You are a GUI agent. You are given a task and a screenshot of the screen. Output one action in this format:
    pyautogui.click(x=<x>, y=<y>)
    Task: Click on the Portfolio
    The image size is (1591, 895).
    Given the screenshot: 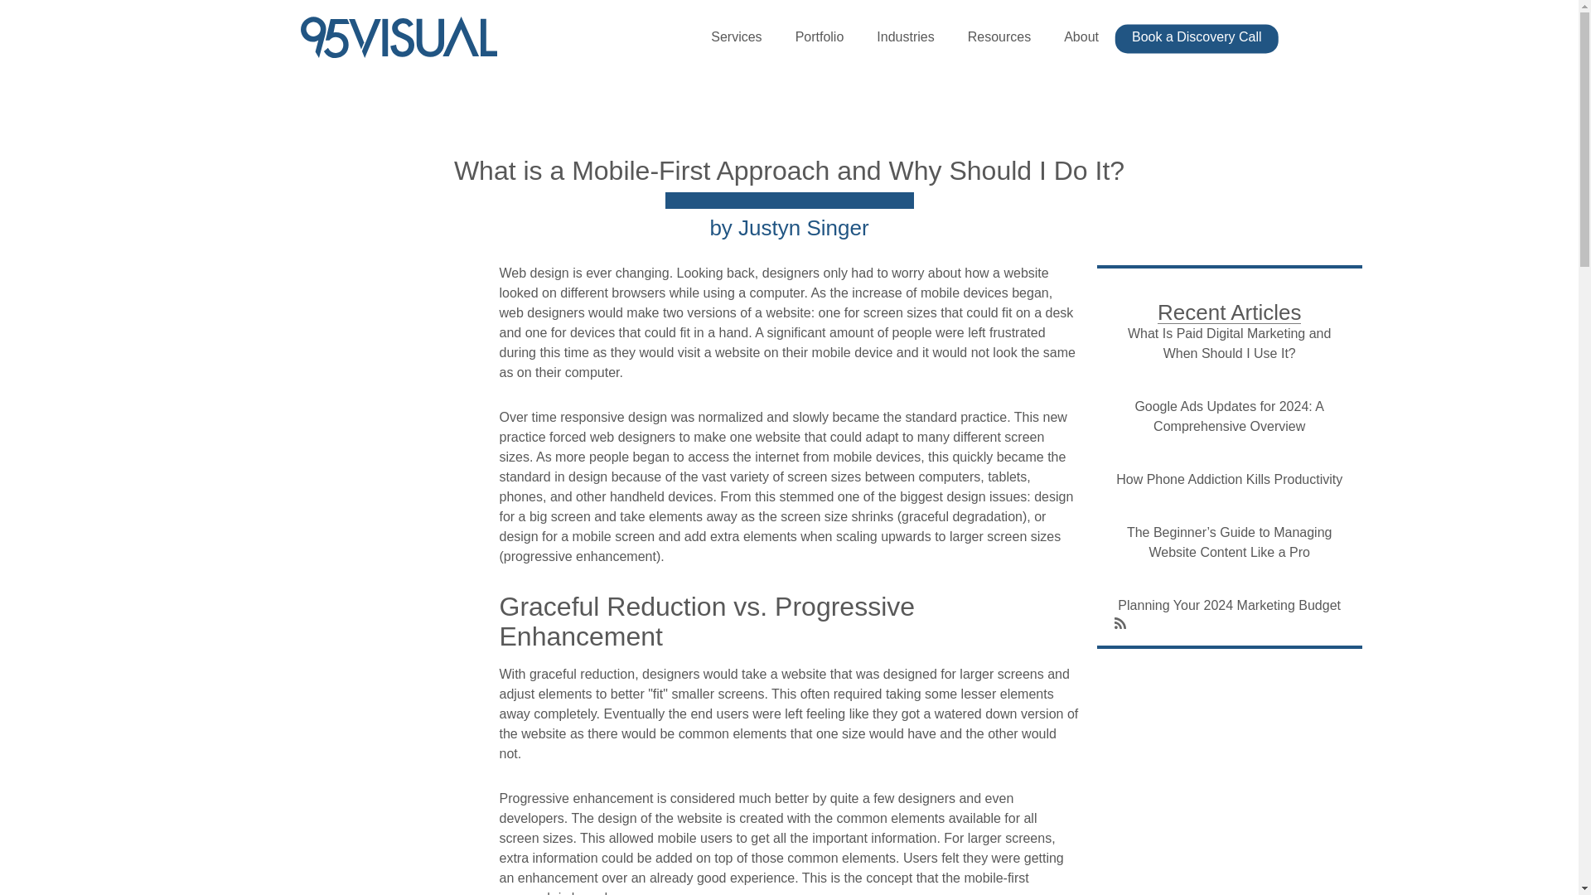 What is the action you would take?
    pyautogui.click(x=820, y=36)
    